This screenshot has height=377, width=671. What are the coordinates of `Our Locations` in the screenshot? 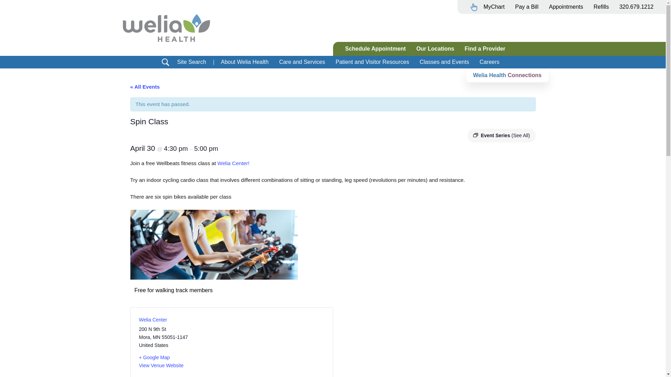 It's located at (435, 48).